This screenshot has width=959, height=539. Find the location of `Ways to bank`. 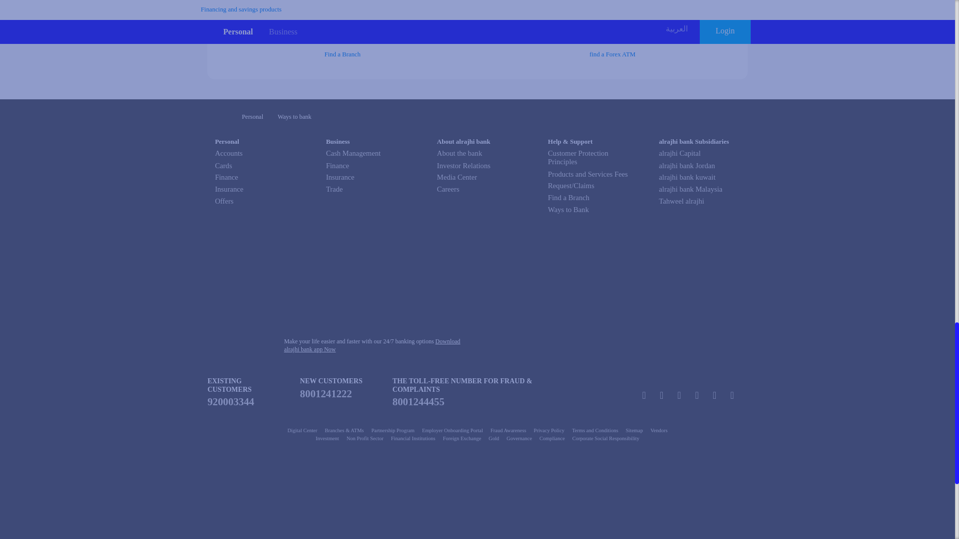

Ways to bank is located at coordinates (295, 117).